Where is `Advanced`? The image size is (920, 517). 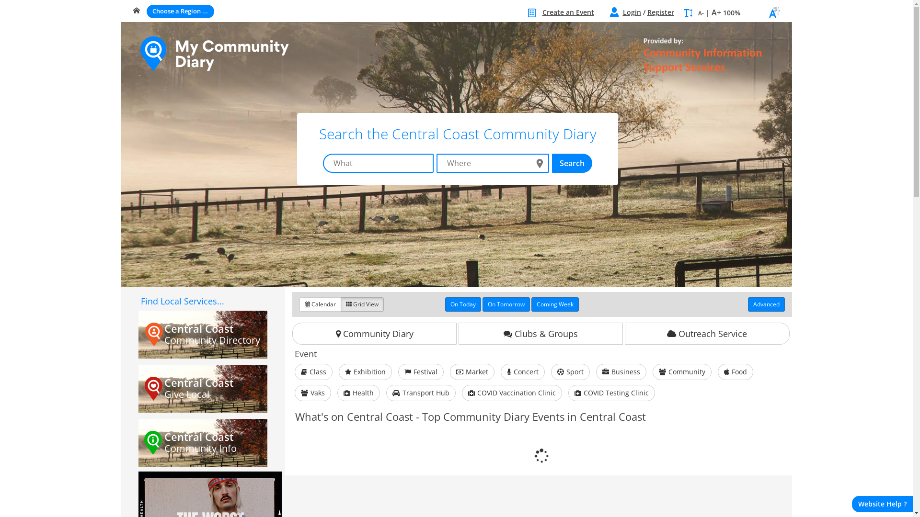
Advanced is located at coordinates (766, 304).